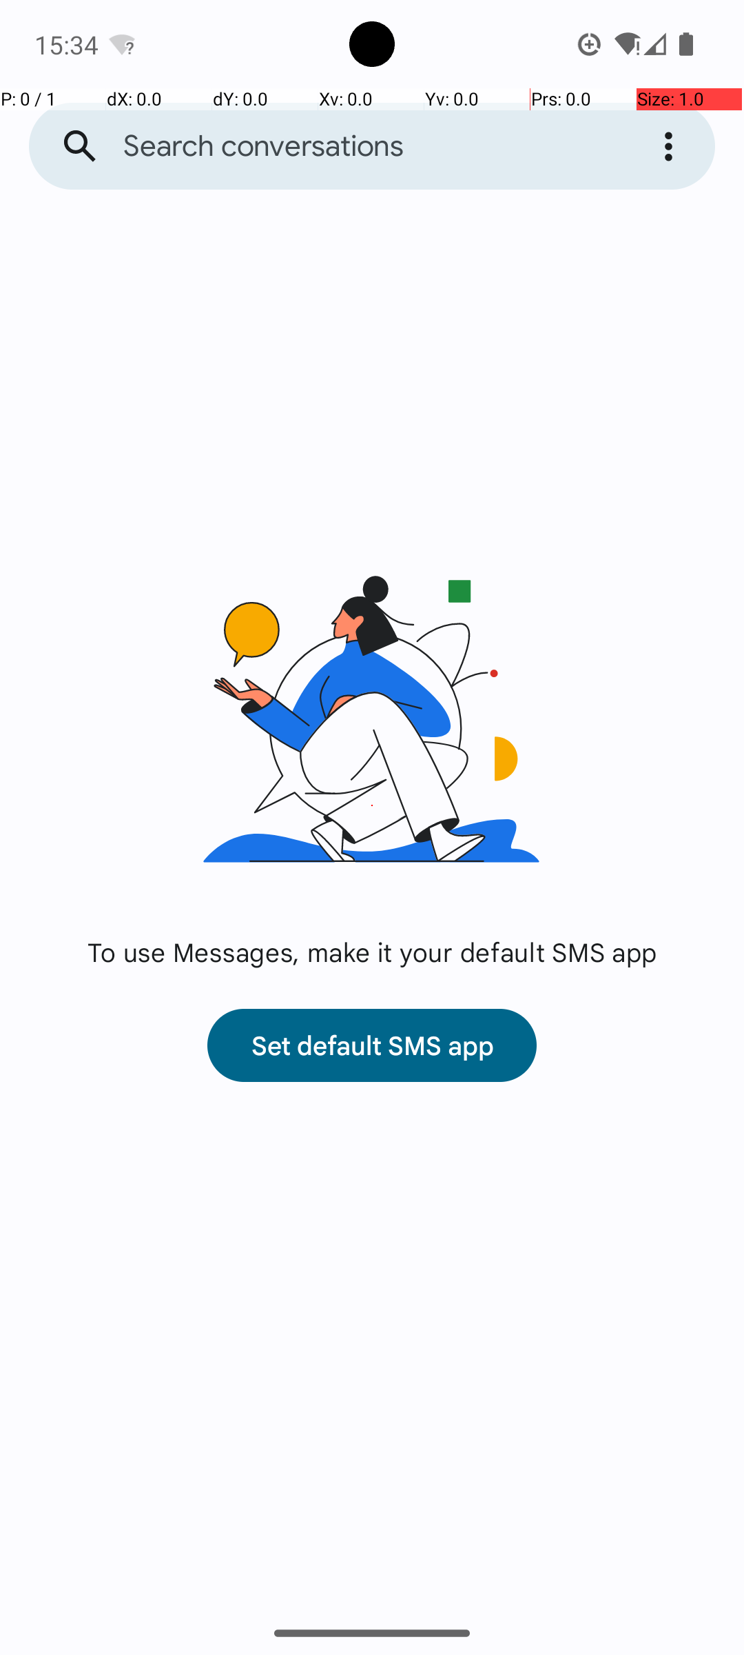  I want to click on To use Messages, make it your default SMS app, so click(372, 952).